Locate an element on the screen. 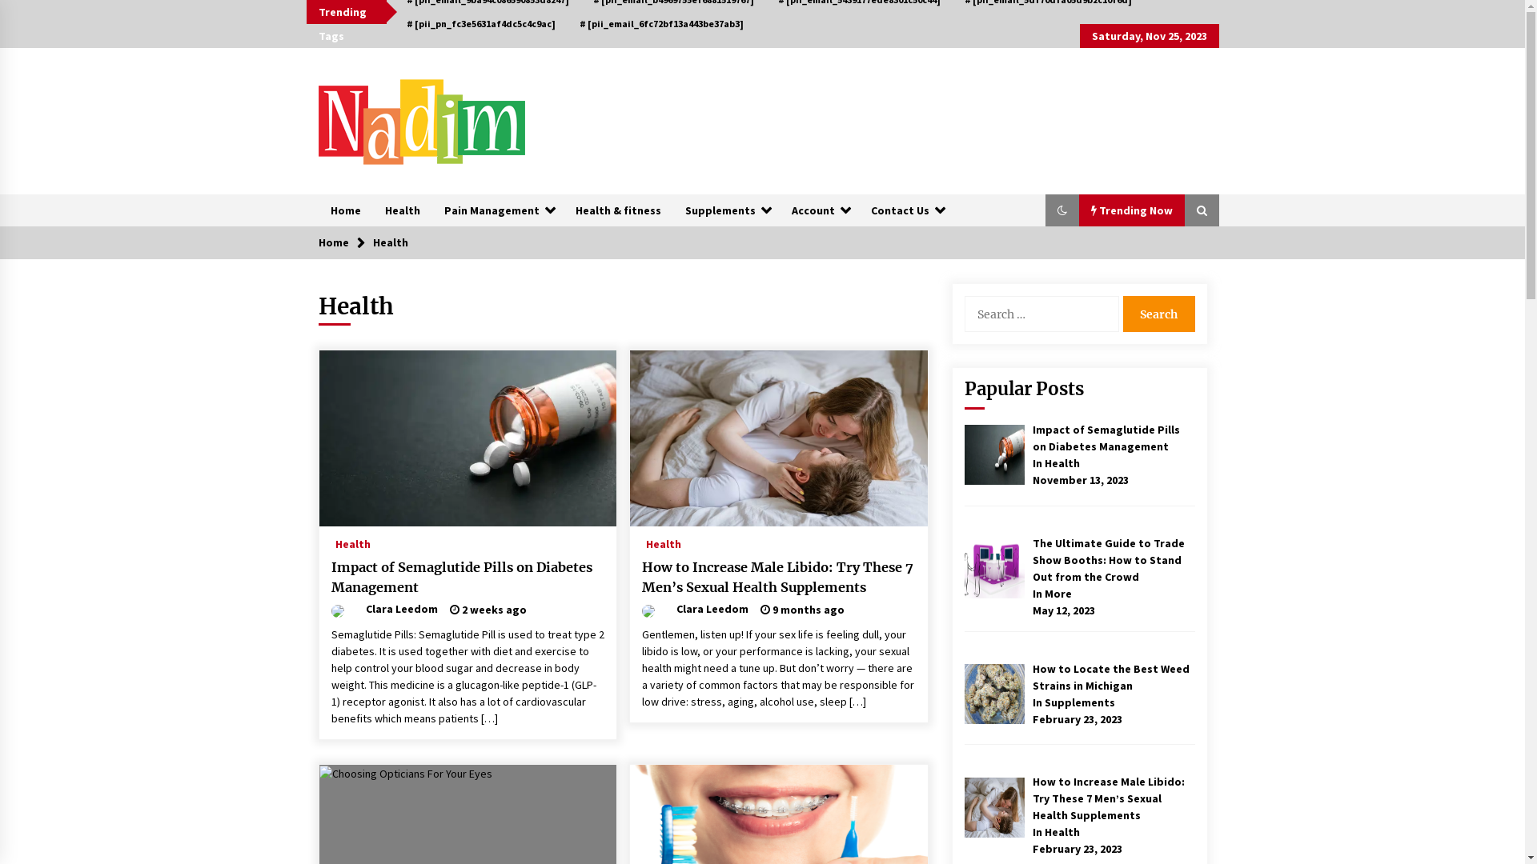 The height and width of the screenshot is (864, 1537). Health is located at coordinates (403, 210).